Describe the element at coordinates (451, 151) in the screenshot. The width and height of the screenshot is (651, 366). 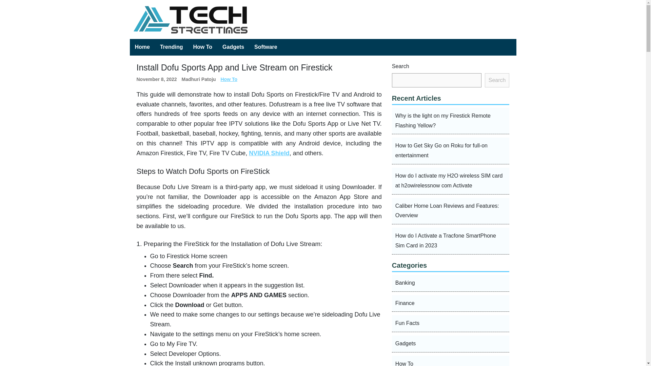
I see `How to Get Sky Go on Roku for full-on entertainment` at that location.